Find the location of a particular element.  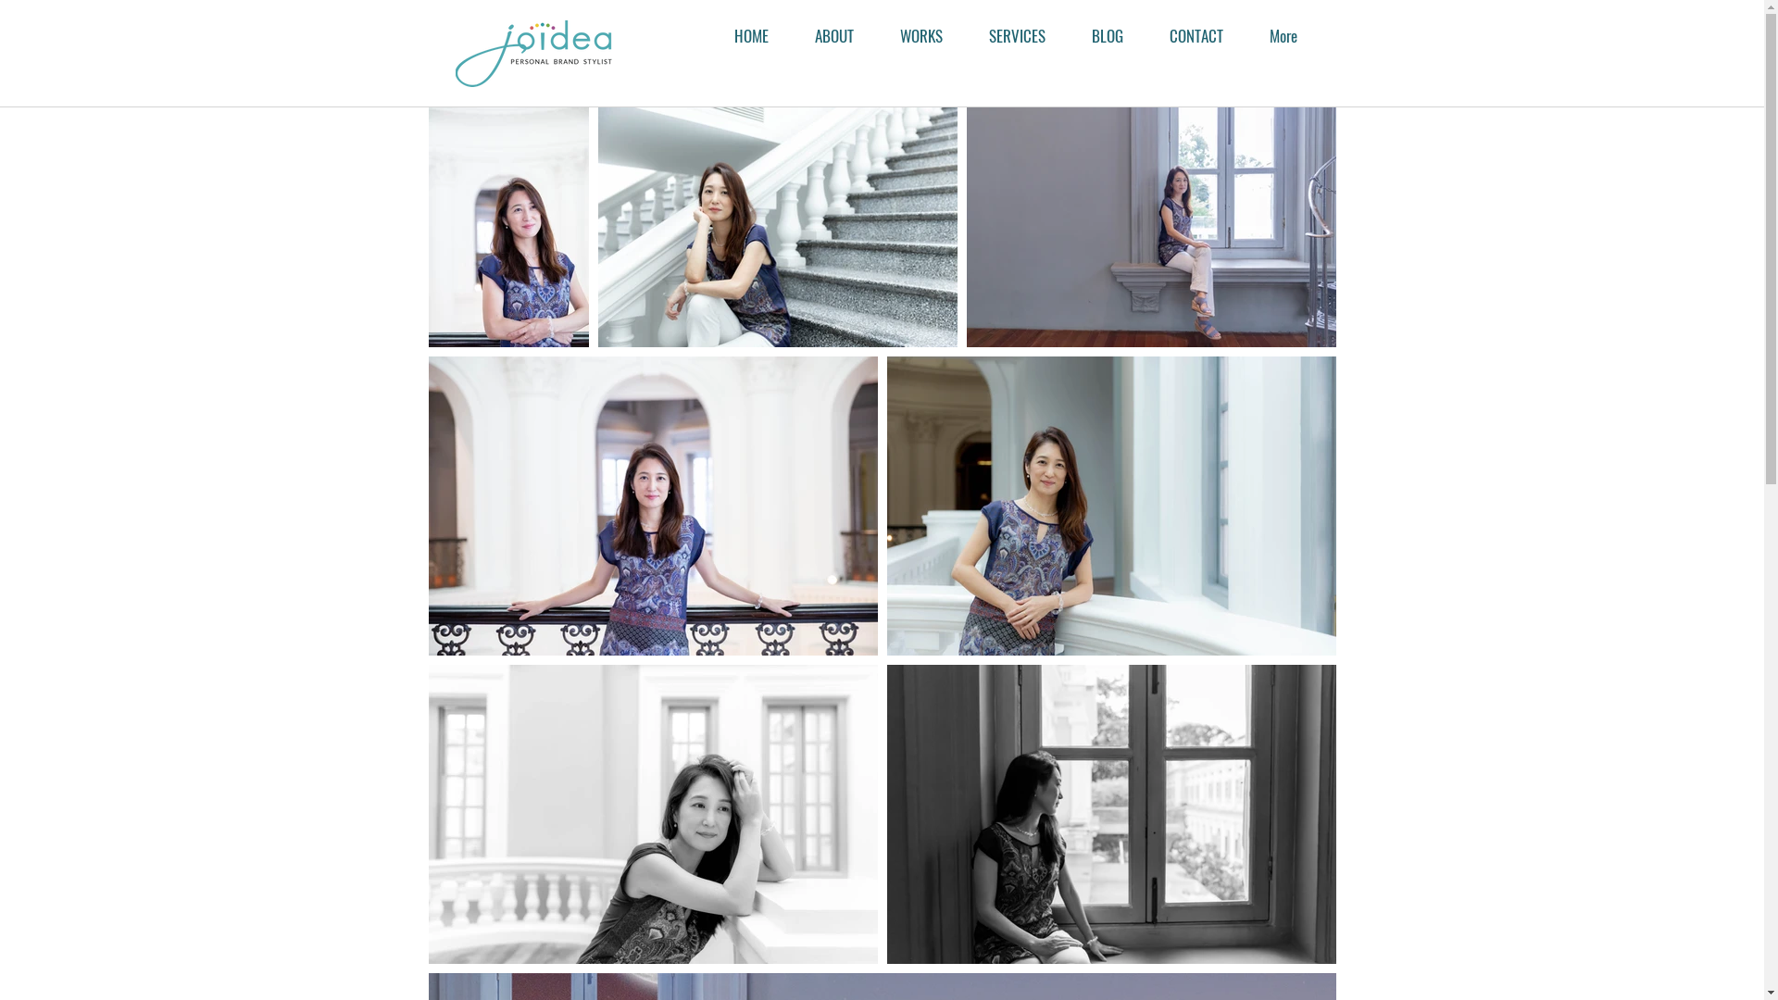

WORKS is located at coordinates (920, 39).